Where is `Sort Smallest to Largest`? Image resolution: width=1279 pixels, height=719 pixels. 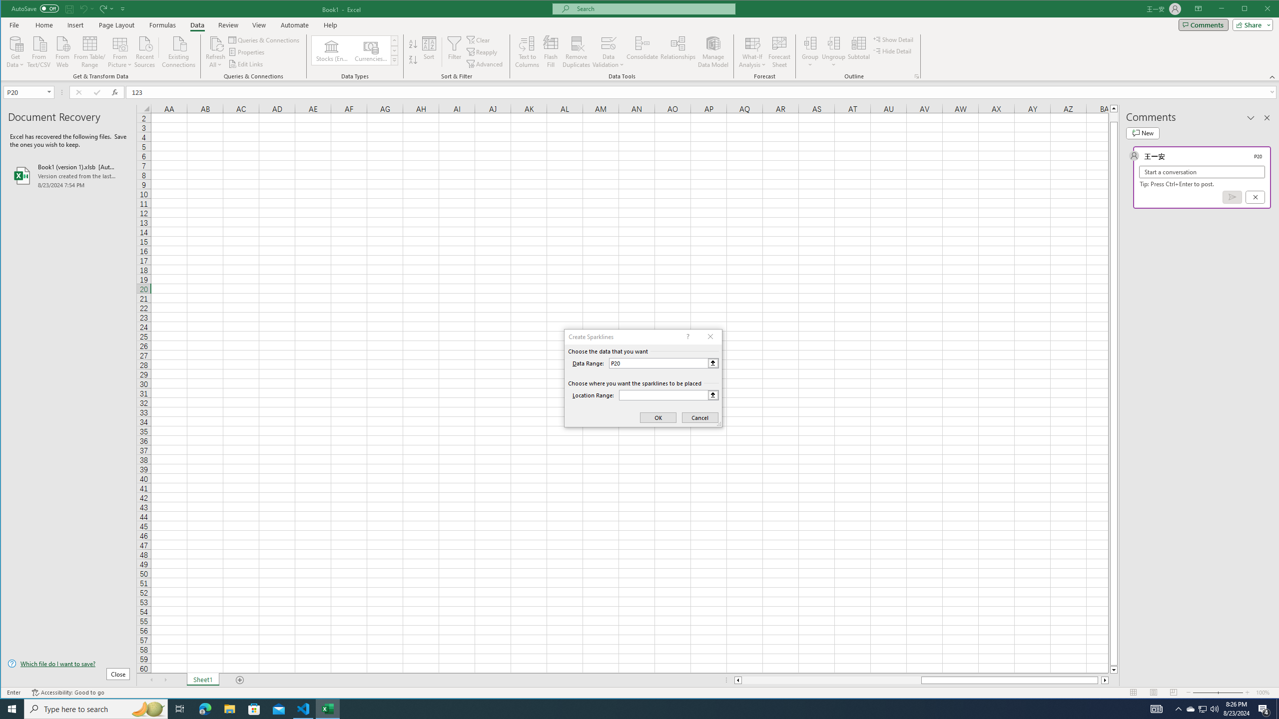
Sort Smallest to Largest is located at coordinates (413, 44).